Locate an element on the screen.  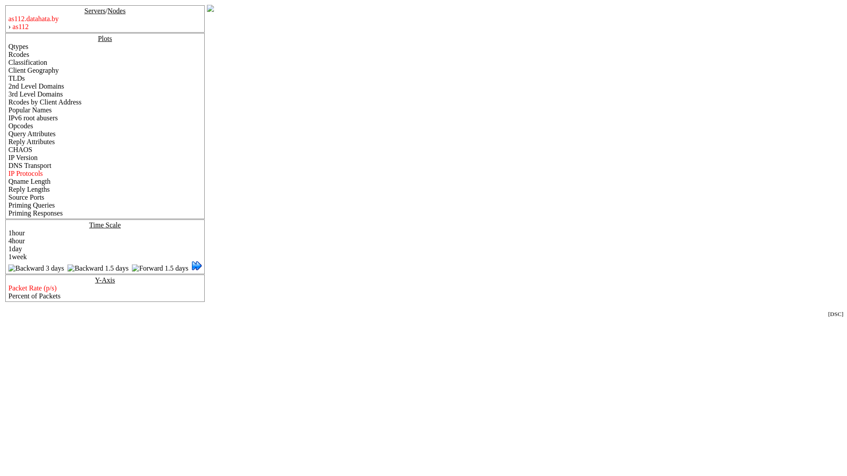
Source Ports is located at coordinates (26, 197).